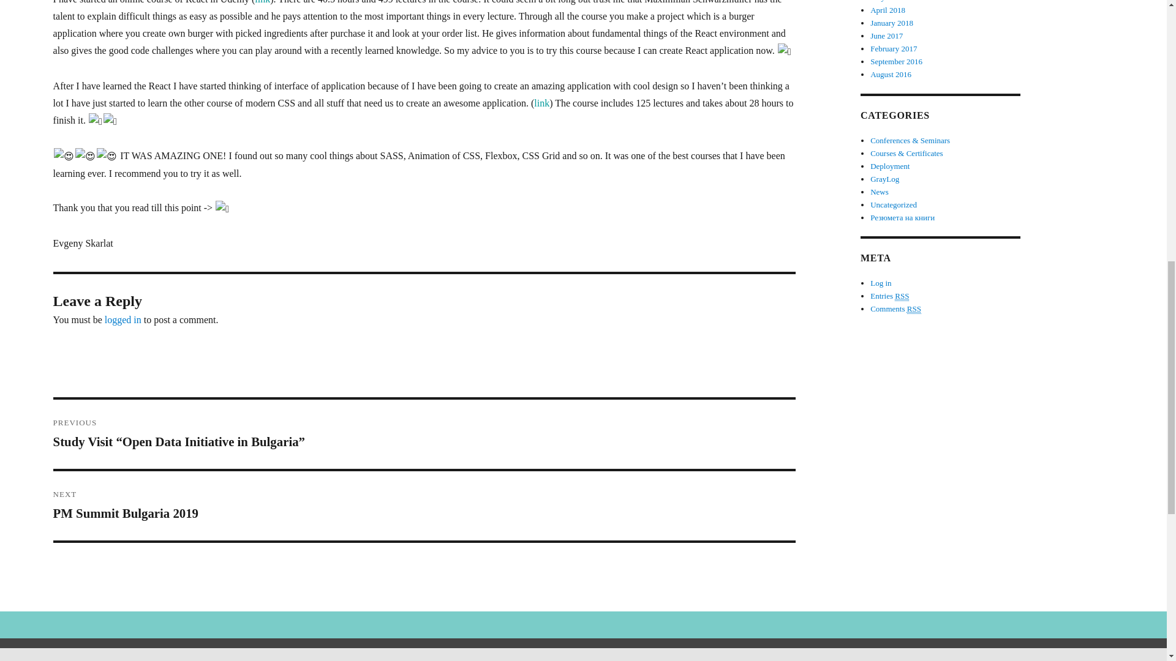 The image size is (1176, 661). Describe the element at coordinates (424, 506) in the screenshot. I see `August 2016` at that location.